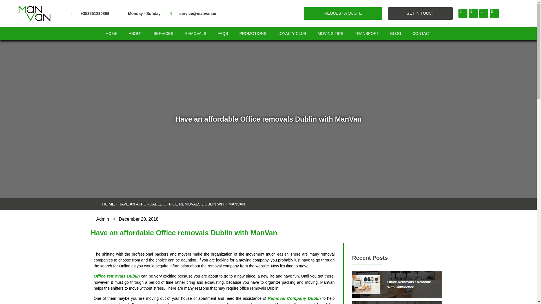 The width and height of the screenshot is (541, 304). I want to click on LOYALTY CLUB, so click(292, 33).